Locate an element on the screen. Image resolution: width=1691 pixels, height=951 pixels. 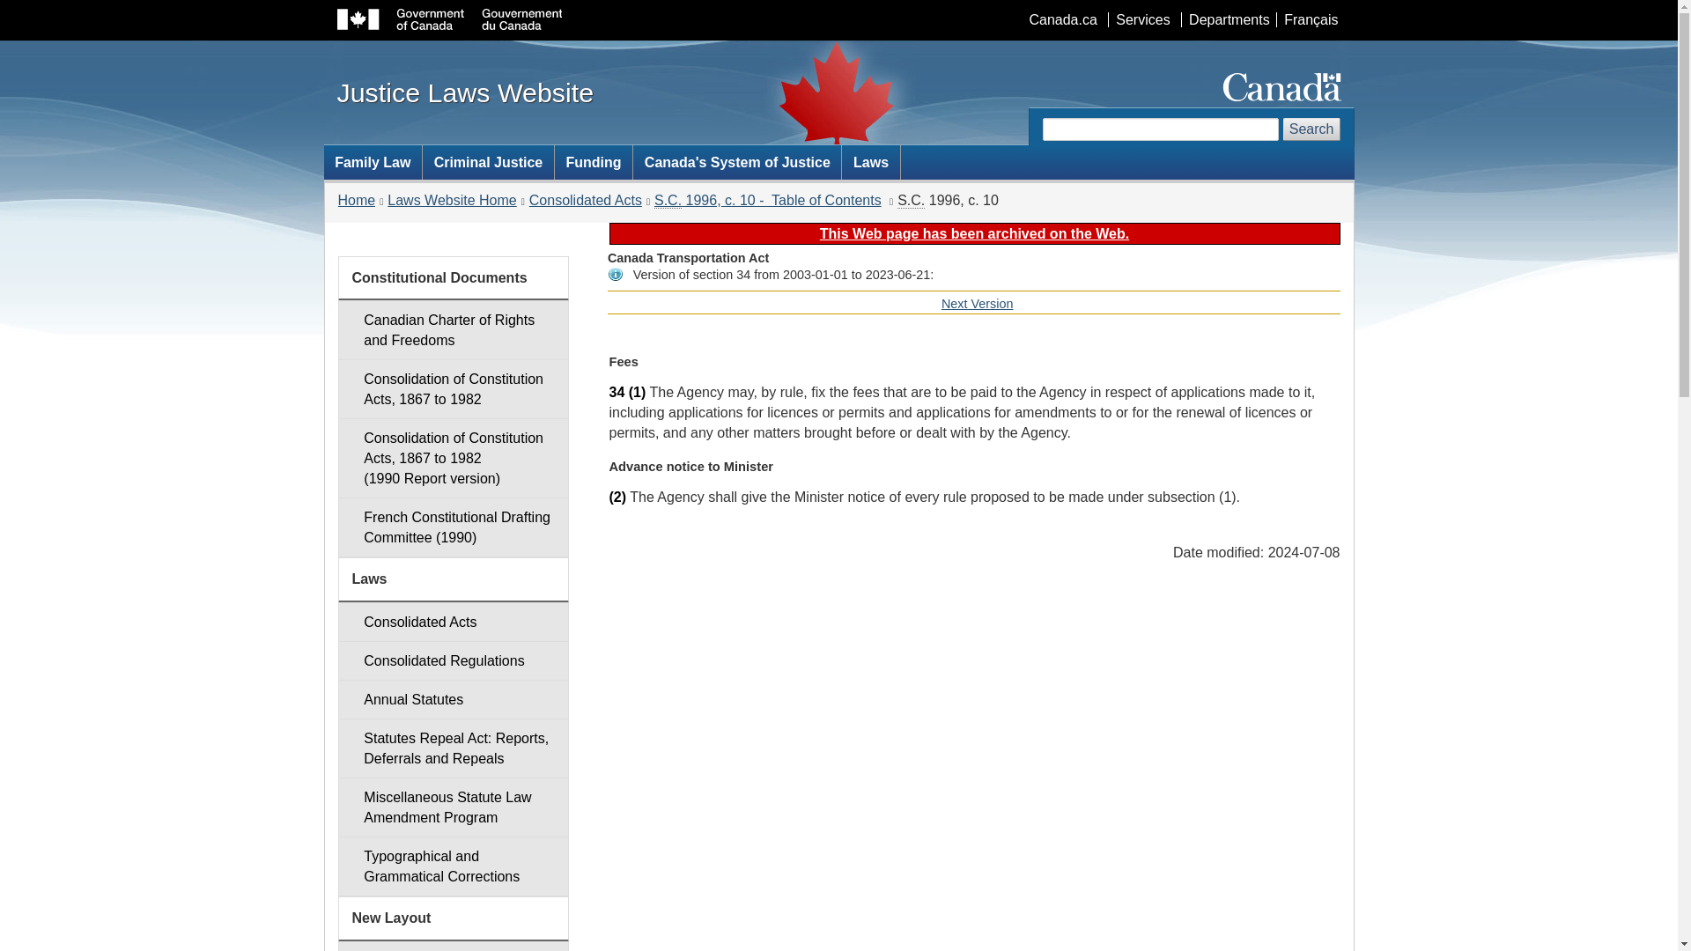
Skip to main content is located at coordinates (453, 748).